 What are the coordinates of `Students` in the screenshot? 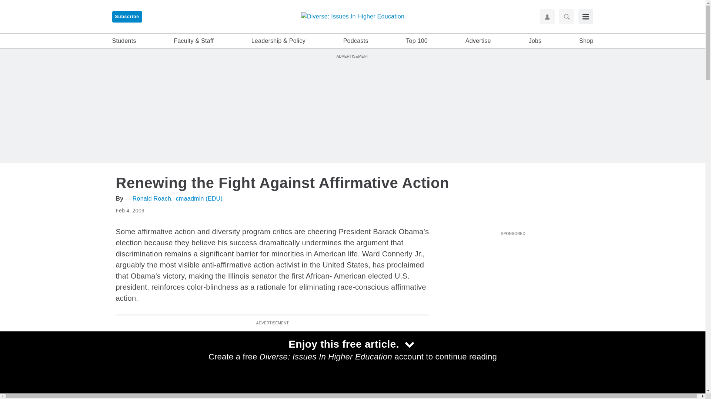 It's located at (124, 41).